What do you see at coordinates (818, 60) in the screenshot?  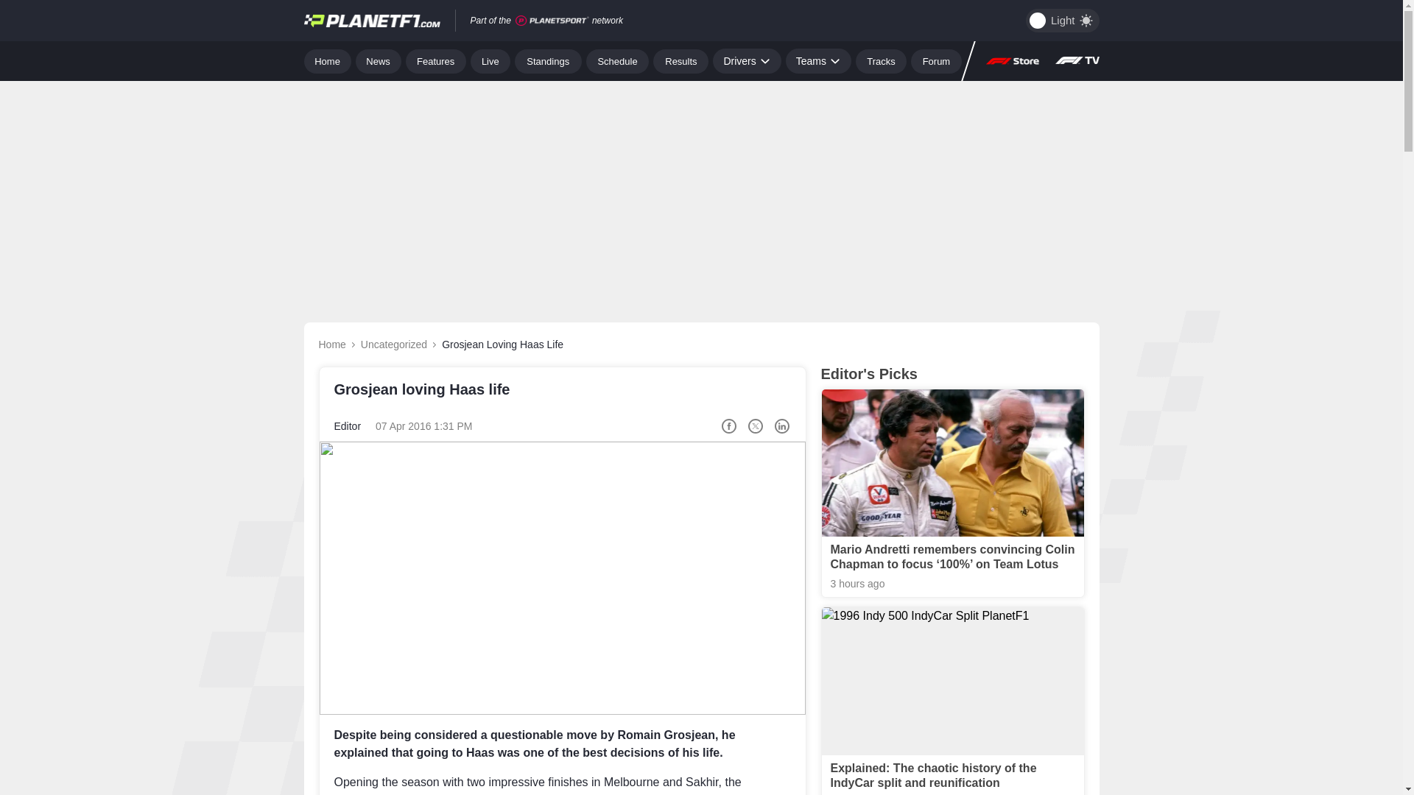 I see `Teams` at bounding box center [818, 60].